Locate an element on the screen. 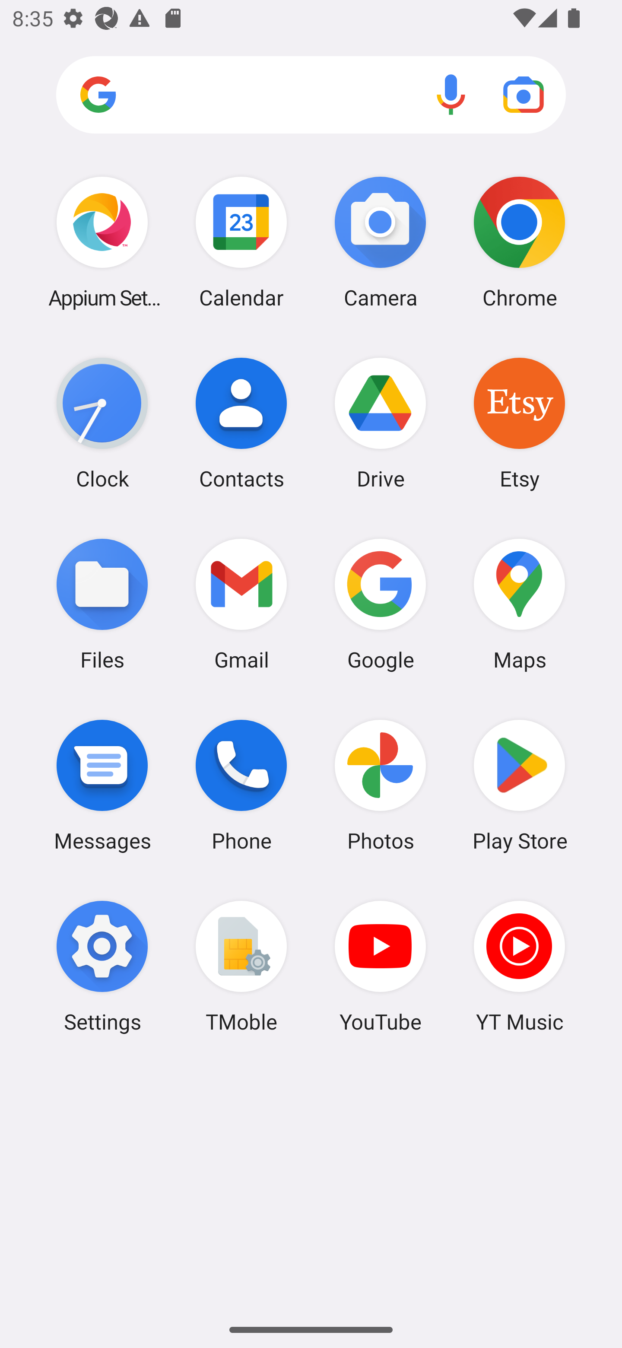 This screenshot has height=1348, width=622. Contacts is located at coordinates (241, 423).